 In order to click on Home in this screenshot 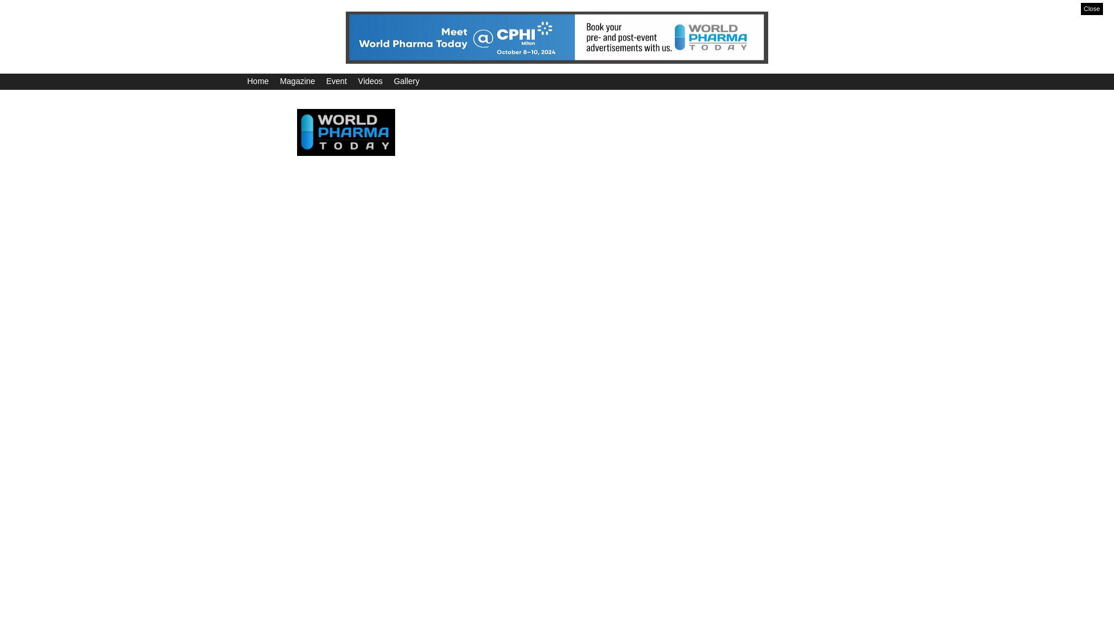, I will do `click(258, 81)`.